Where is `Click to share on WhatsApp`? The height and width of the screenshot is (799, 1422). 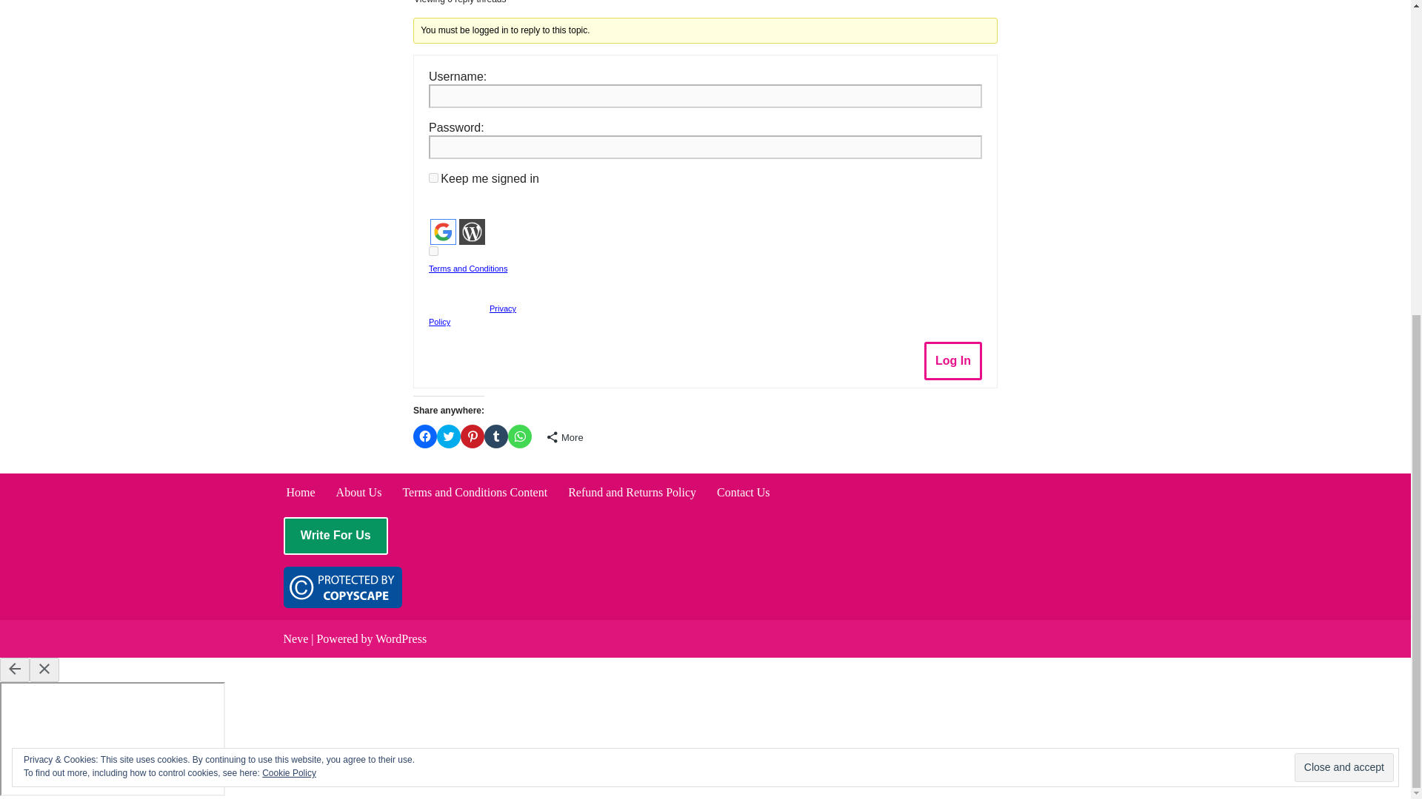
Click to share on WhatsApp is located at coordinates (520, 436).